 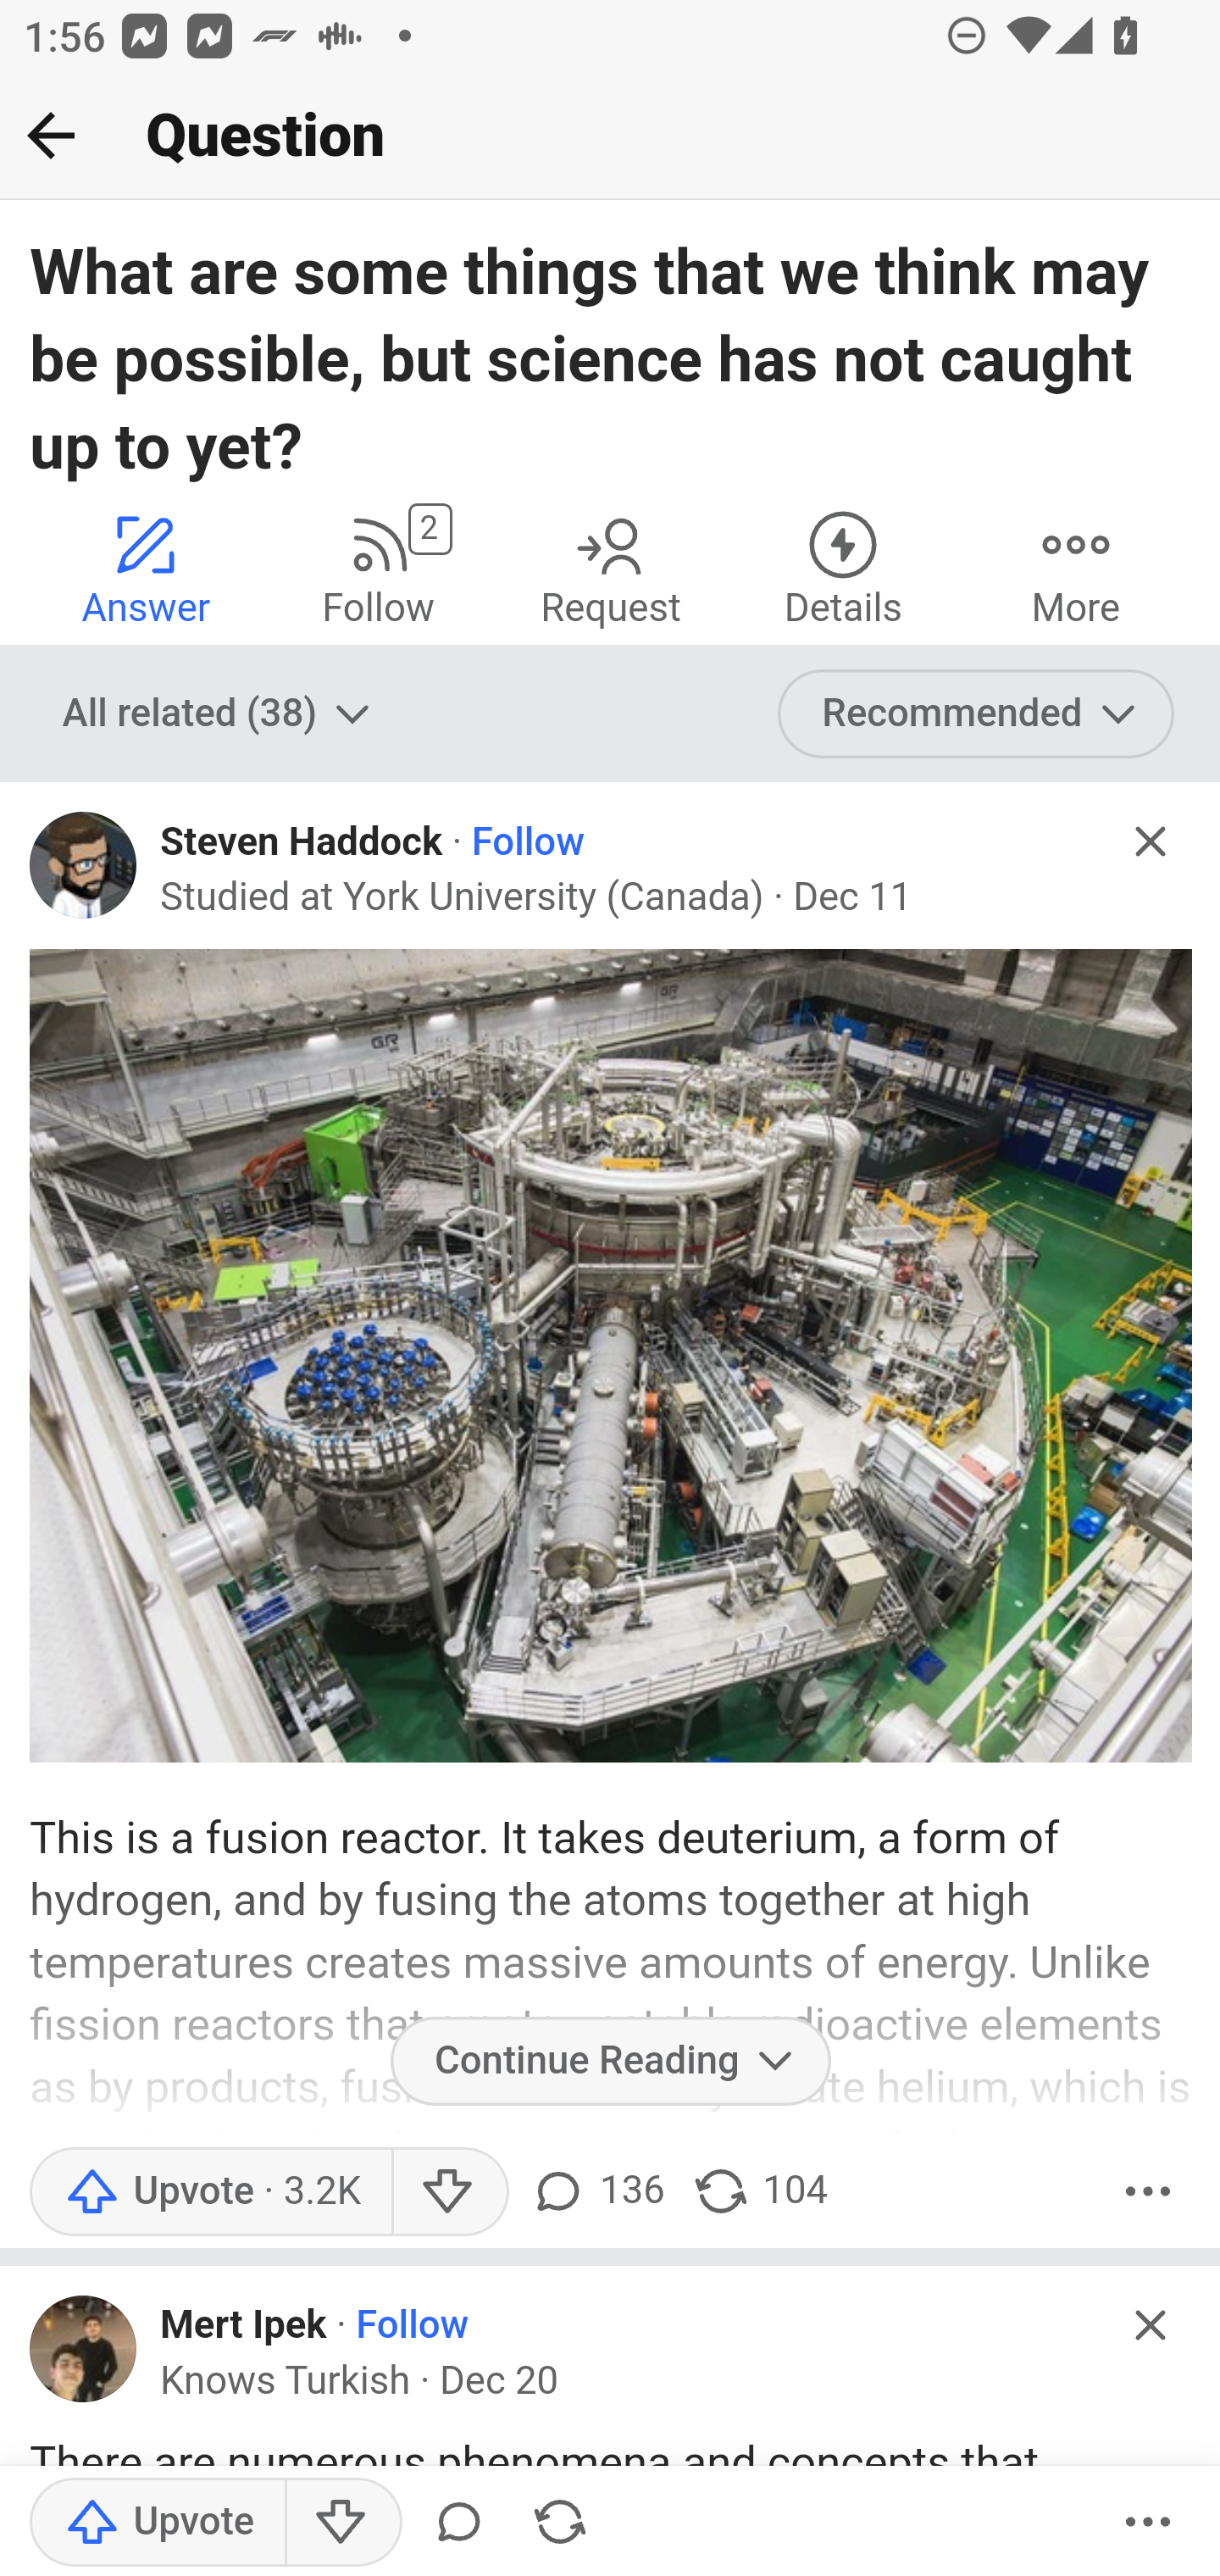 I want to click on Profile photo for Mert Ipek, so click(x=84, y=2347).